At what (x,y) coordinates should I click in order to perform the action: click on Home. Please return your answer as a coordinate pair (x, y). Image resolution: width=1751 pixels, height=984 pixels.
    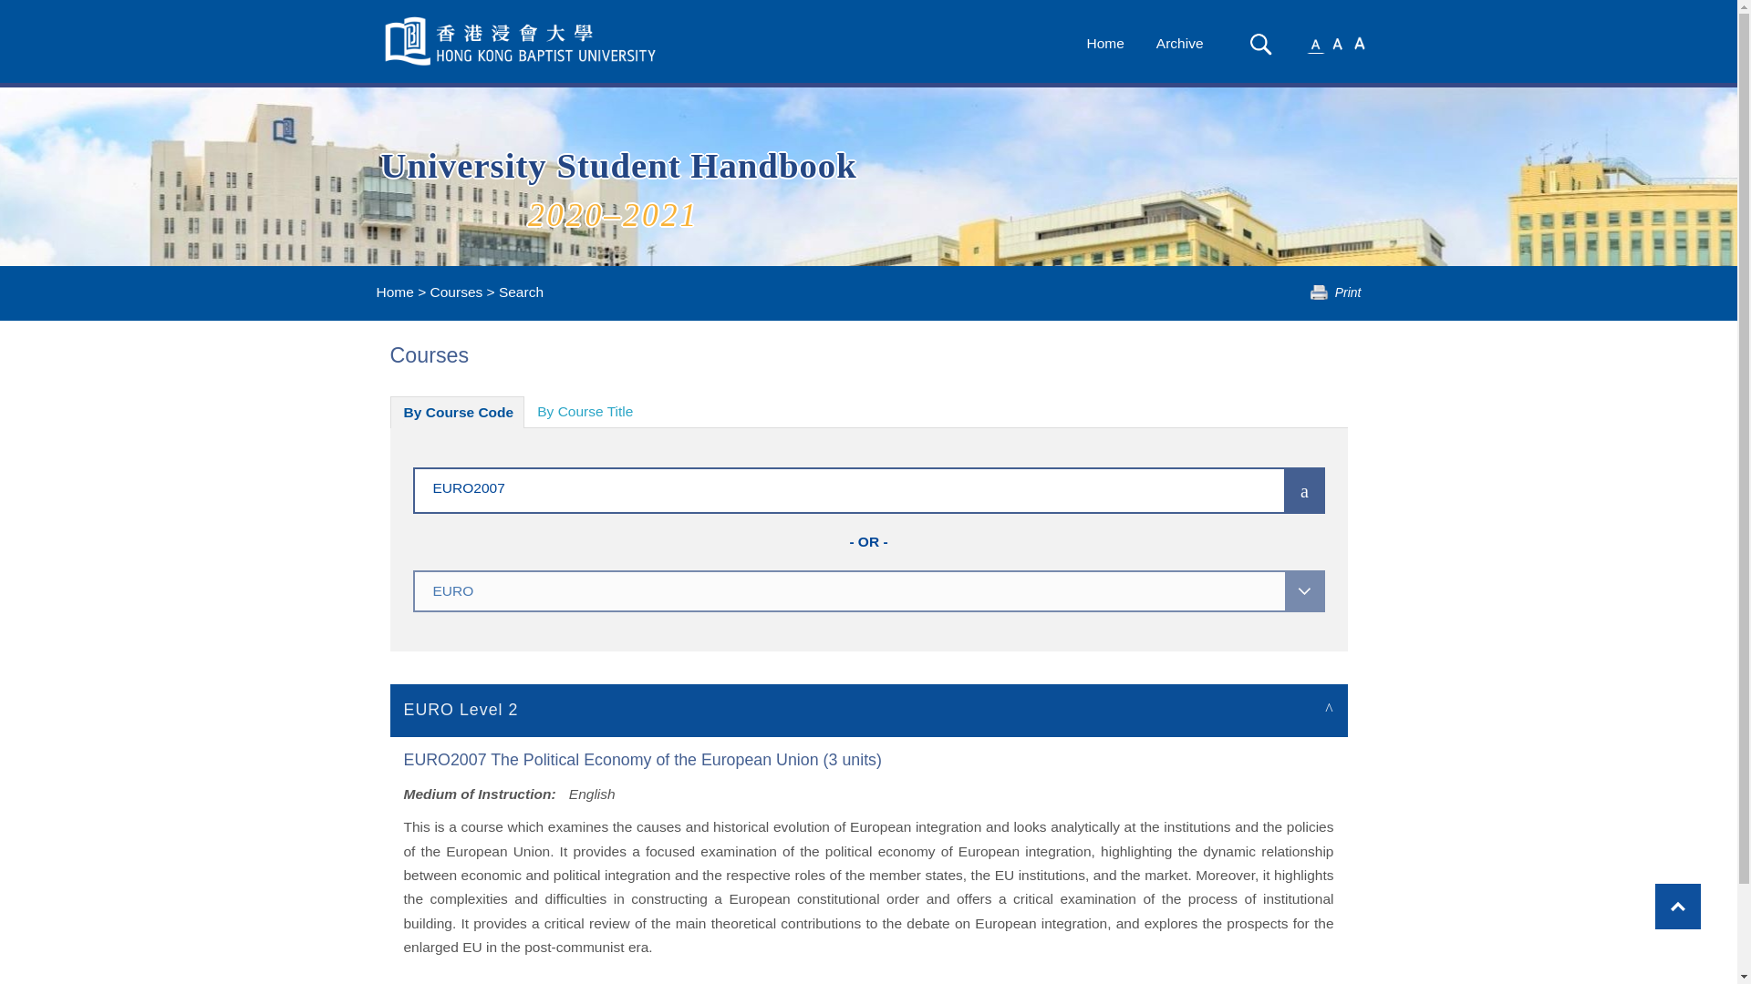
    Looking at the image, I should click on (1104, 44).